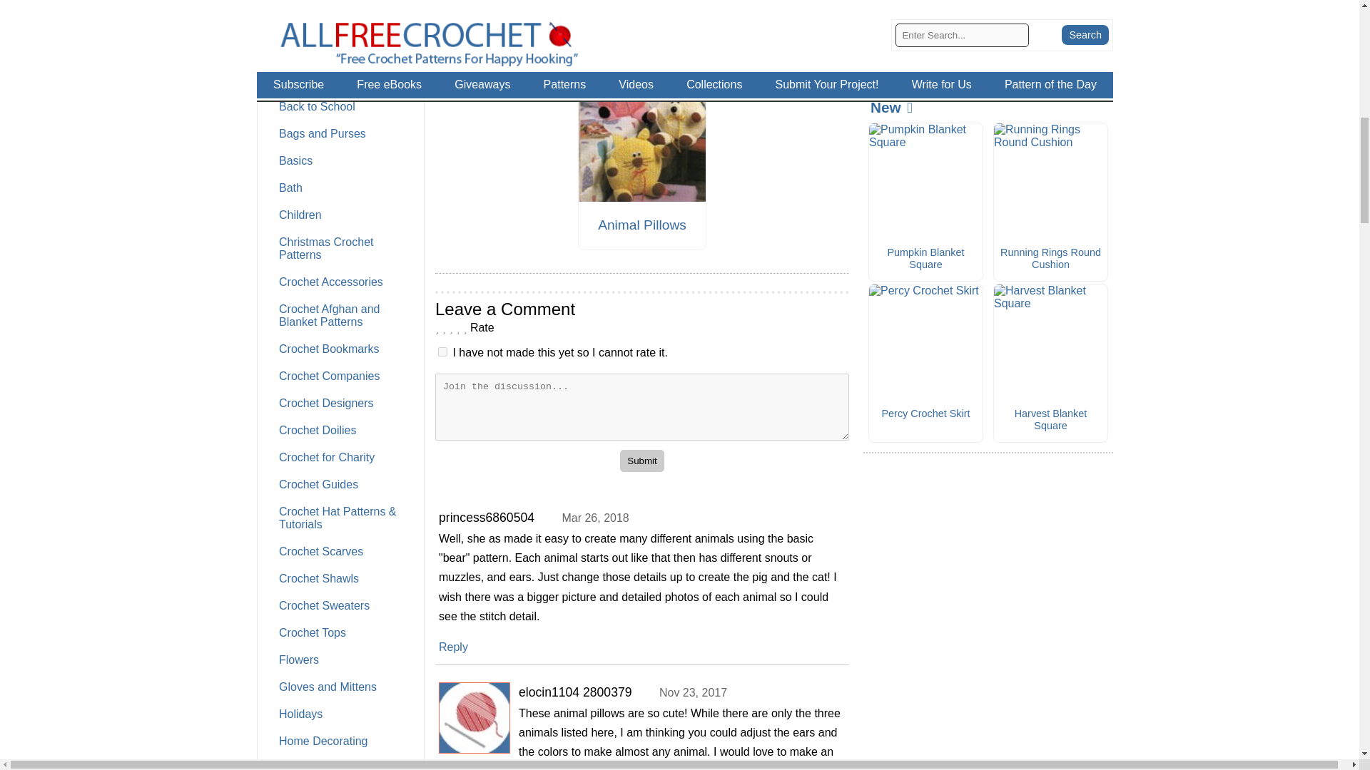  What do you see at coordinates (442, 352) in the screenshot?
I see `1` at bounding box center [442, 352].